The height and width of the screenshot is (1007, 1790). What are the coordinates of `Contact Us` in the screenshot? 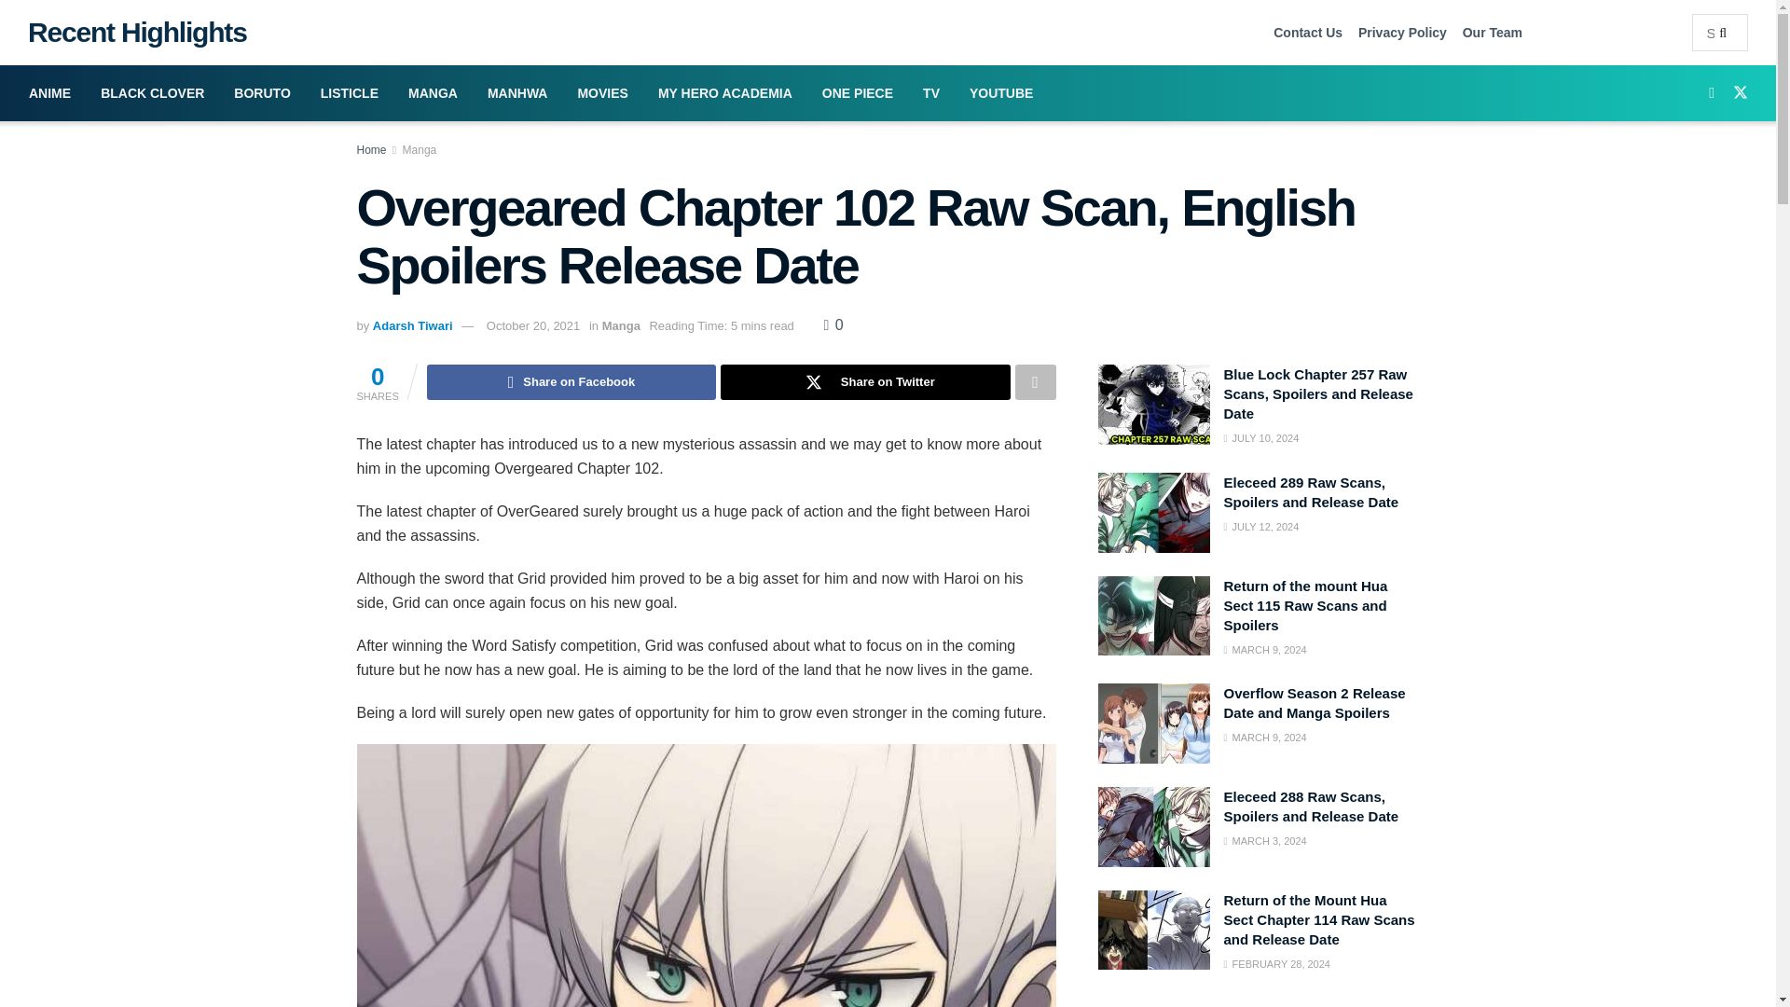 It's located at (1307, 32).